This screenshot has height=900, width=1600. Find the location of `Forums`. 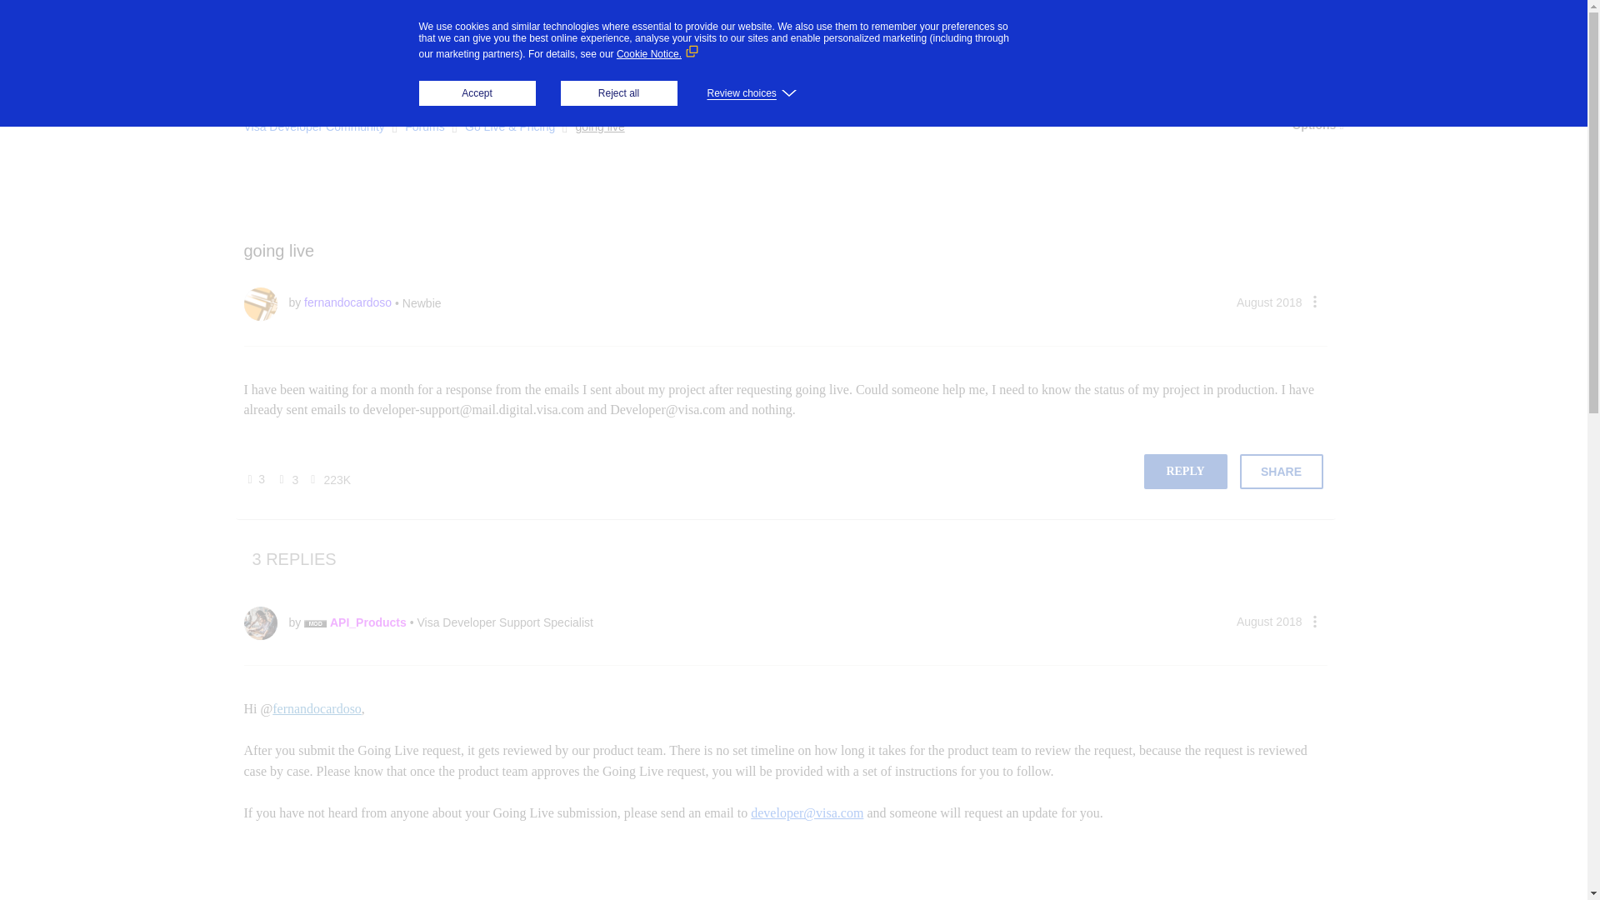

Forums is located at coordinates (395, 75).